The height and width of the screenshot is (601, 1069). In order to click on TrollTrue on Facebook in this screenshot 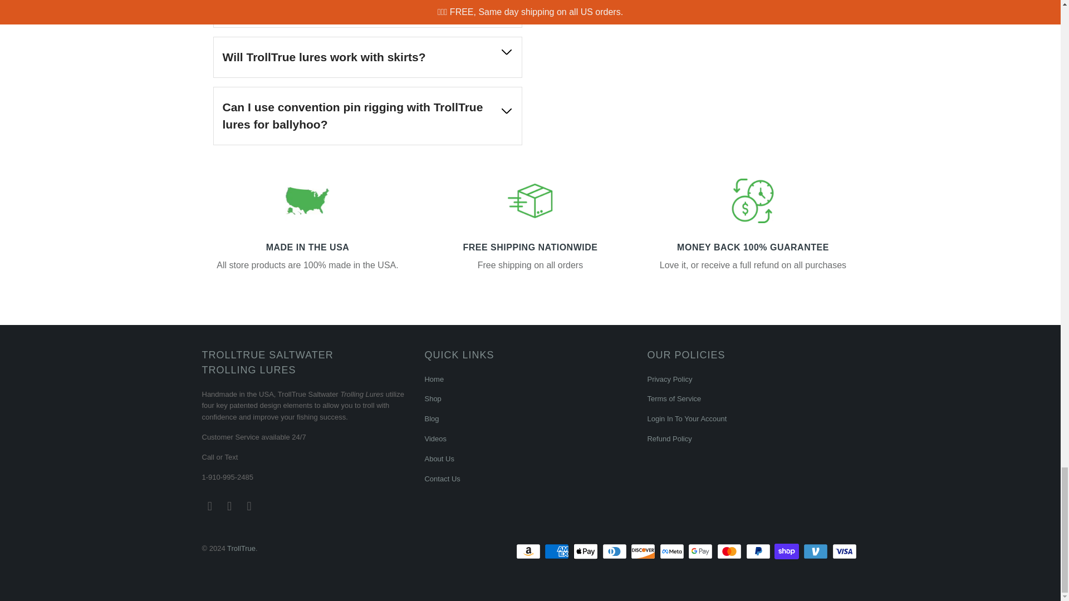, I will do `click(209, 506)`.